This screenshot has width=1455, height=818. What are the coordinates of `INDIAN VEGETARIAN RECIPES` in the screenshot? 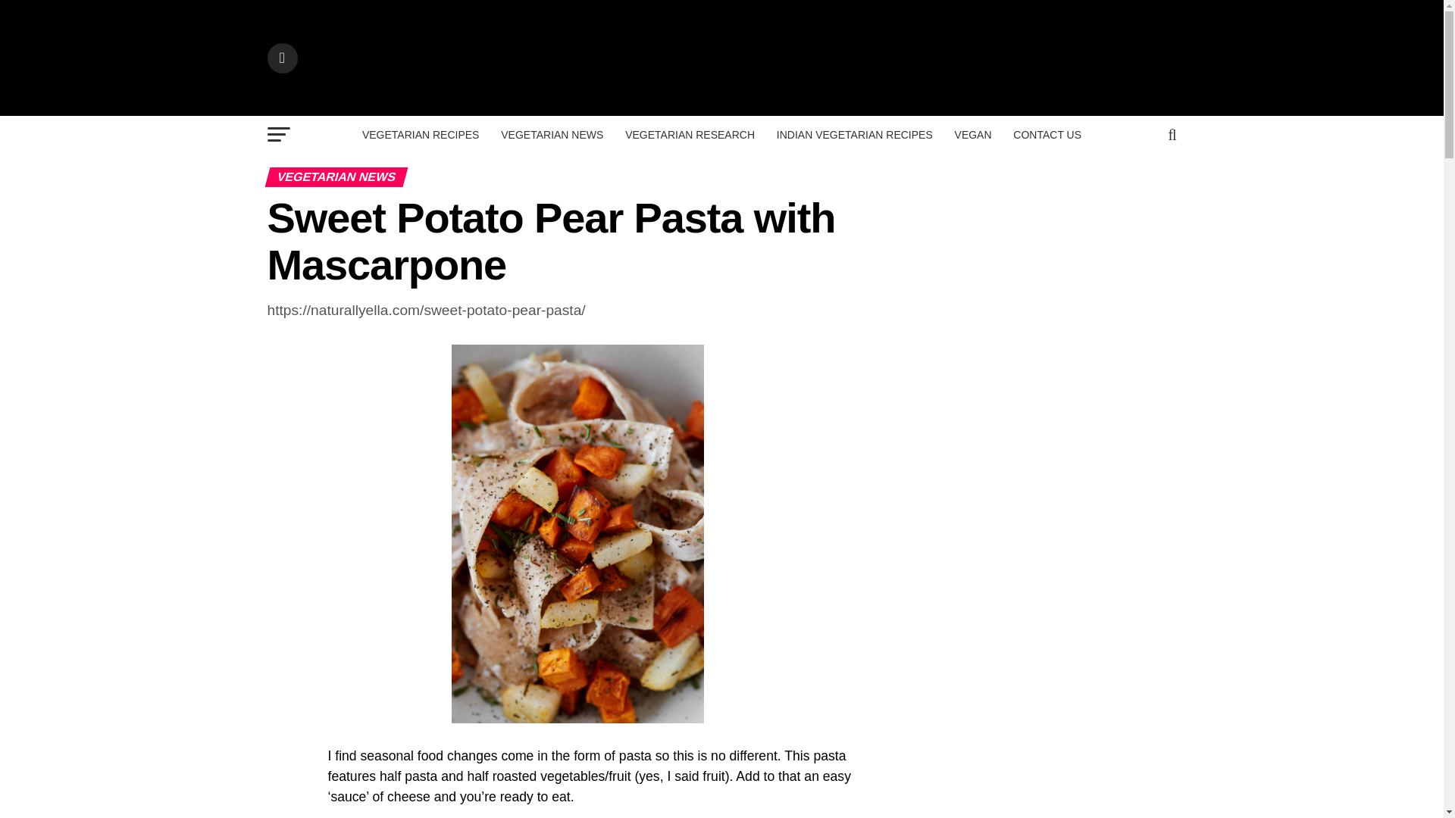 It's located at (855, 135).